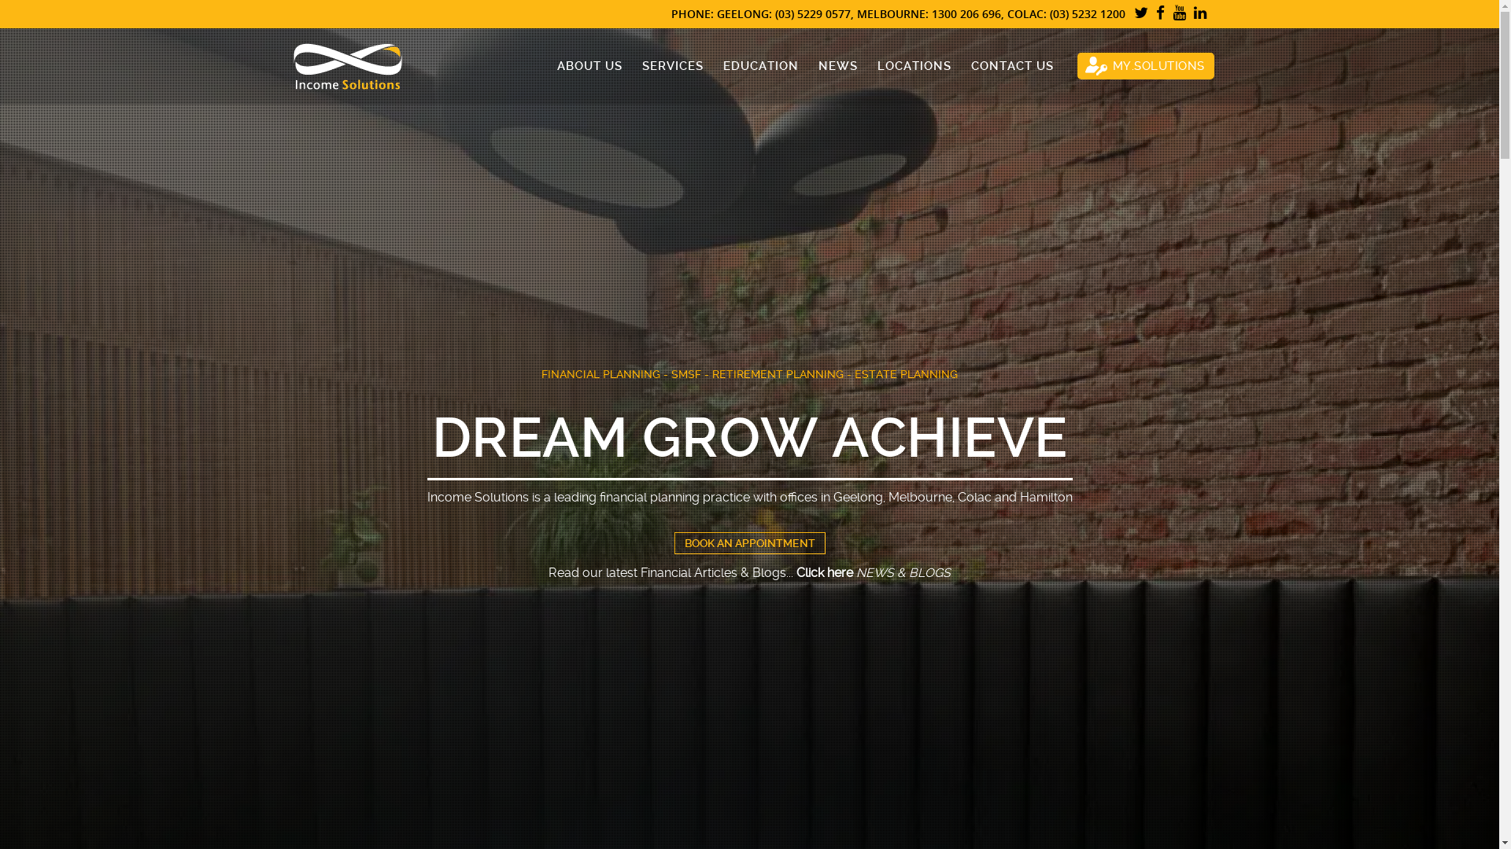 Image resolution: width=1511 pixels, height=849 pixels. What do you see at coordinates (579, 66) in the screenshot?
I see `ABOUT US` at bounding box center [579, 66].